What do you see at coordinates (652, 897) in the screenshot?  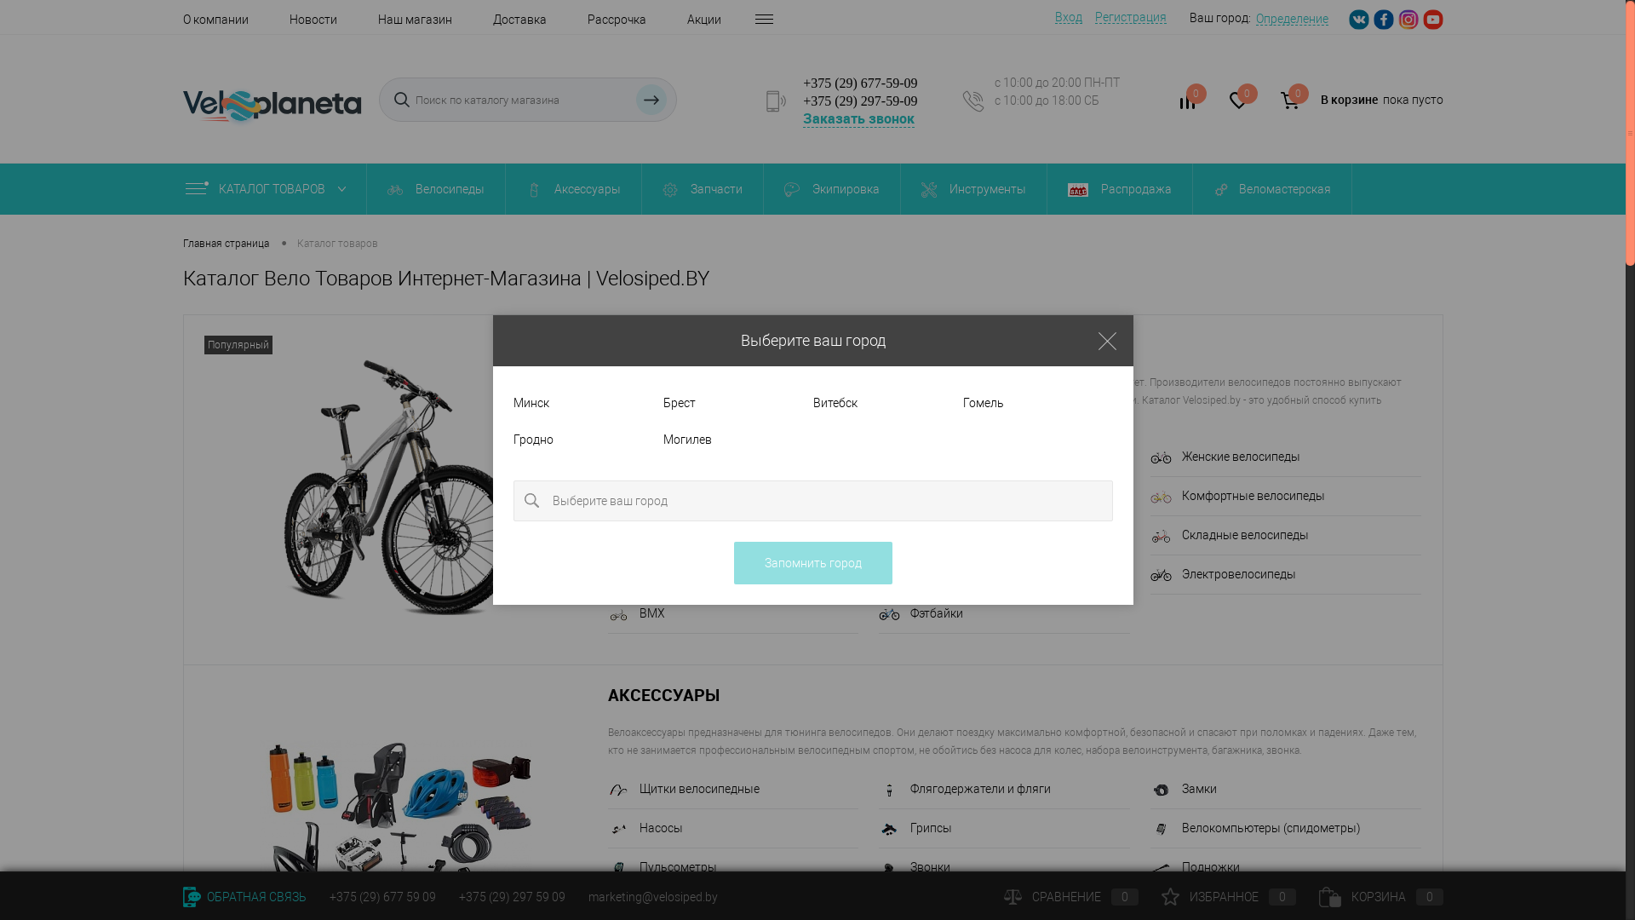 I see `marketing@velosiped.by` at bounding box center [652, 897].